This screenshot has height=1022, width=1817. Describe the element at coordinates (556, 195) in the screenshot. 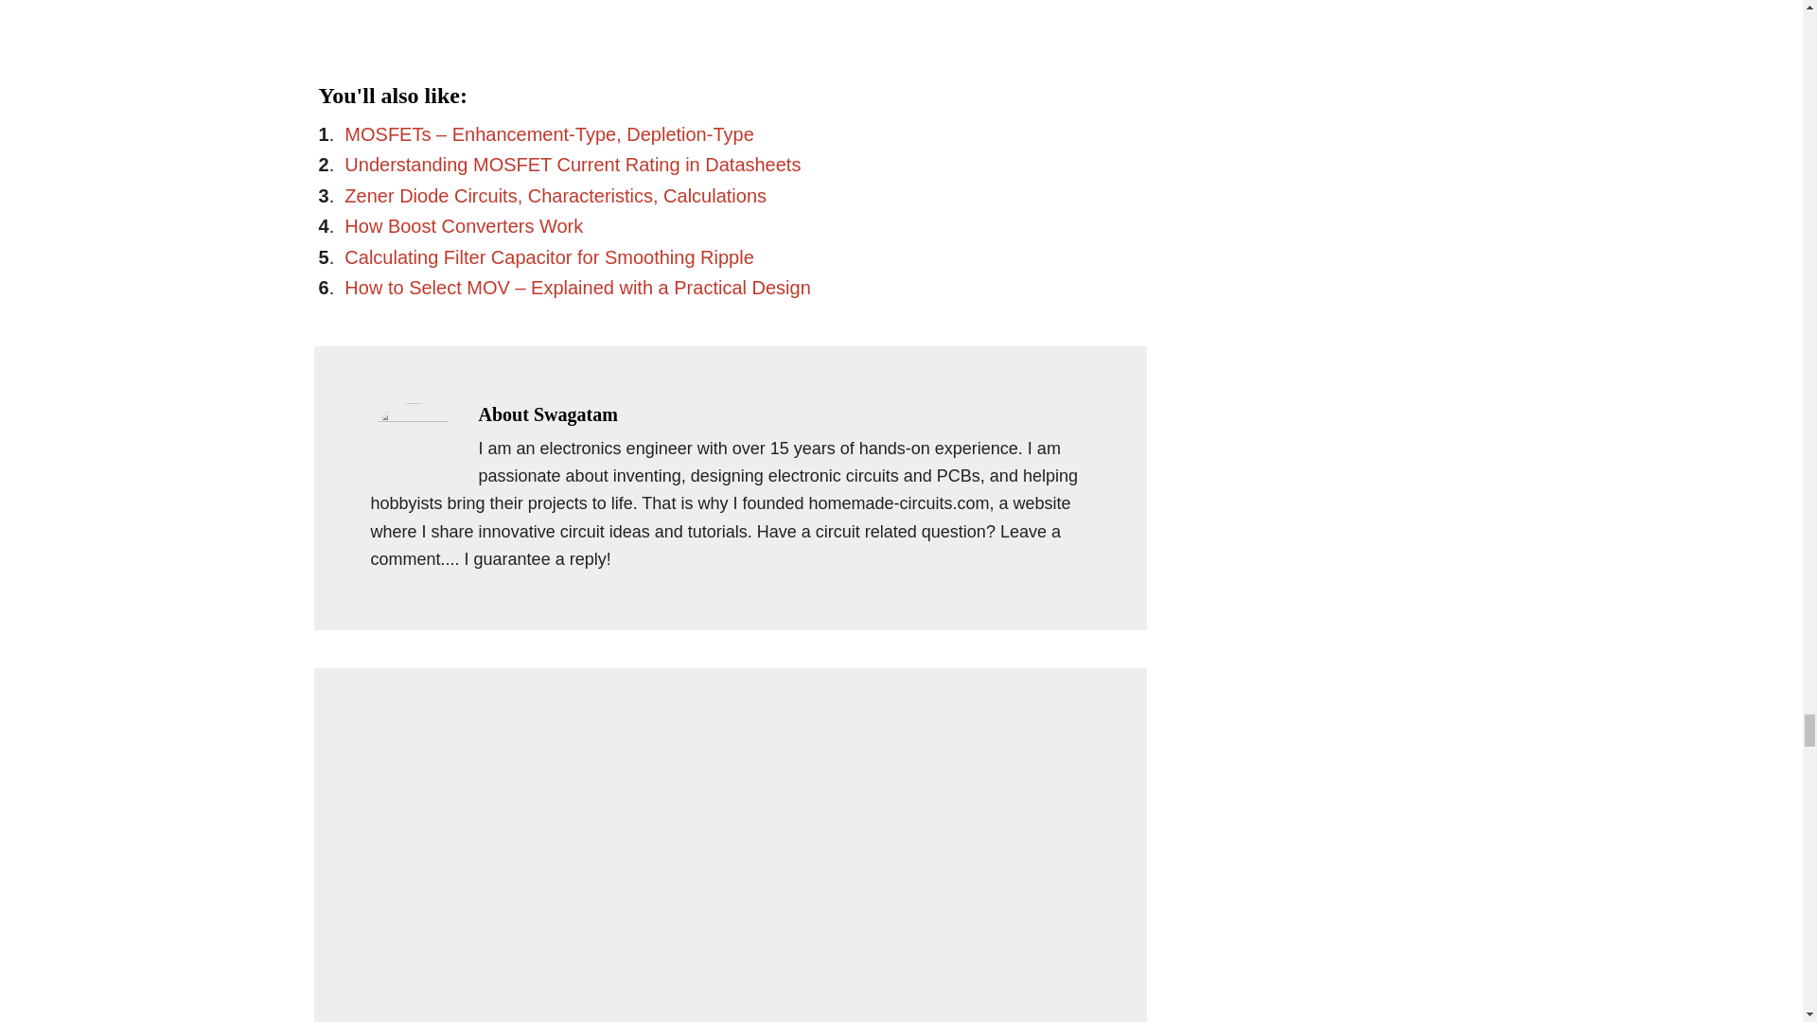

I see `Zener Diode Circuits, Characteristics, Calculations` at that location.